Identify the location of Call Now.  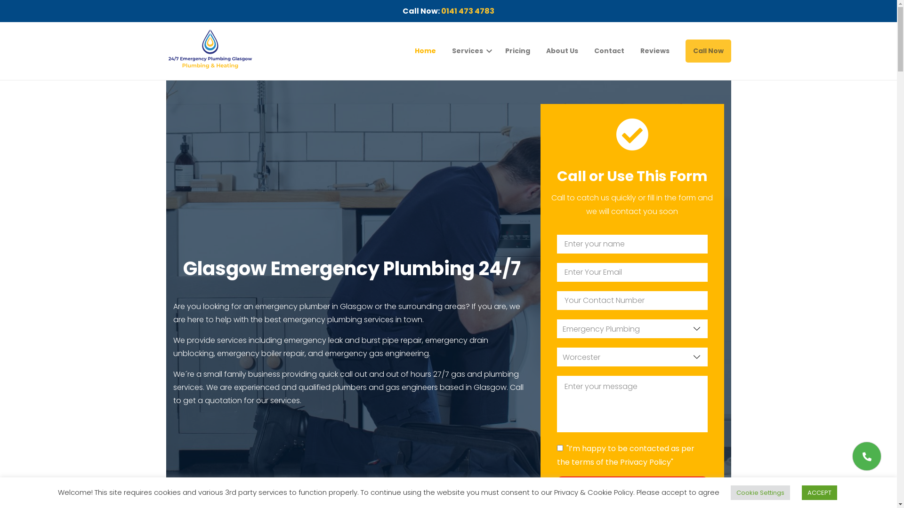
(708, 51).